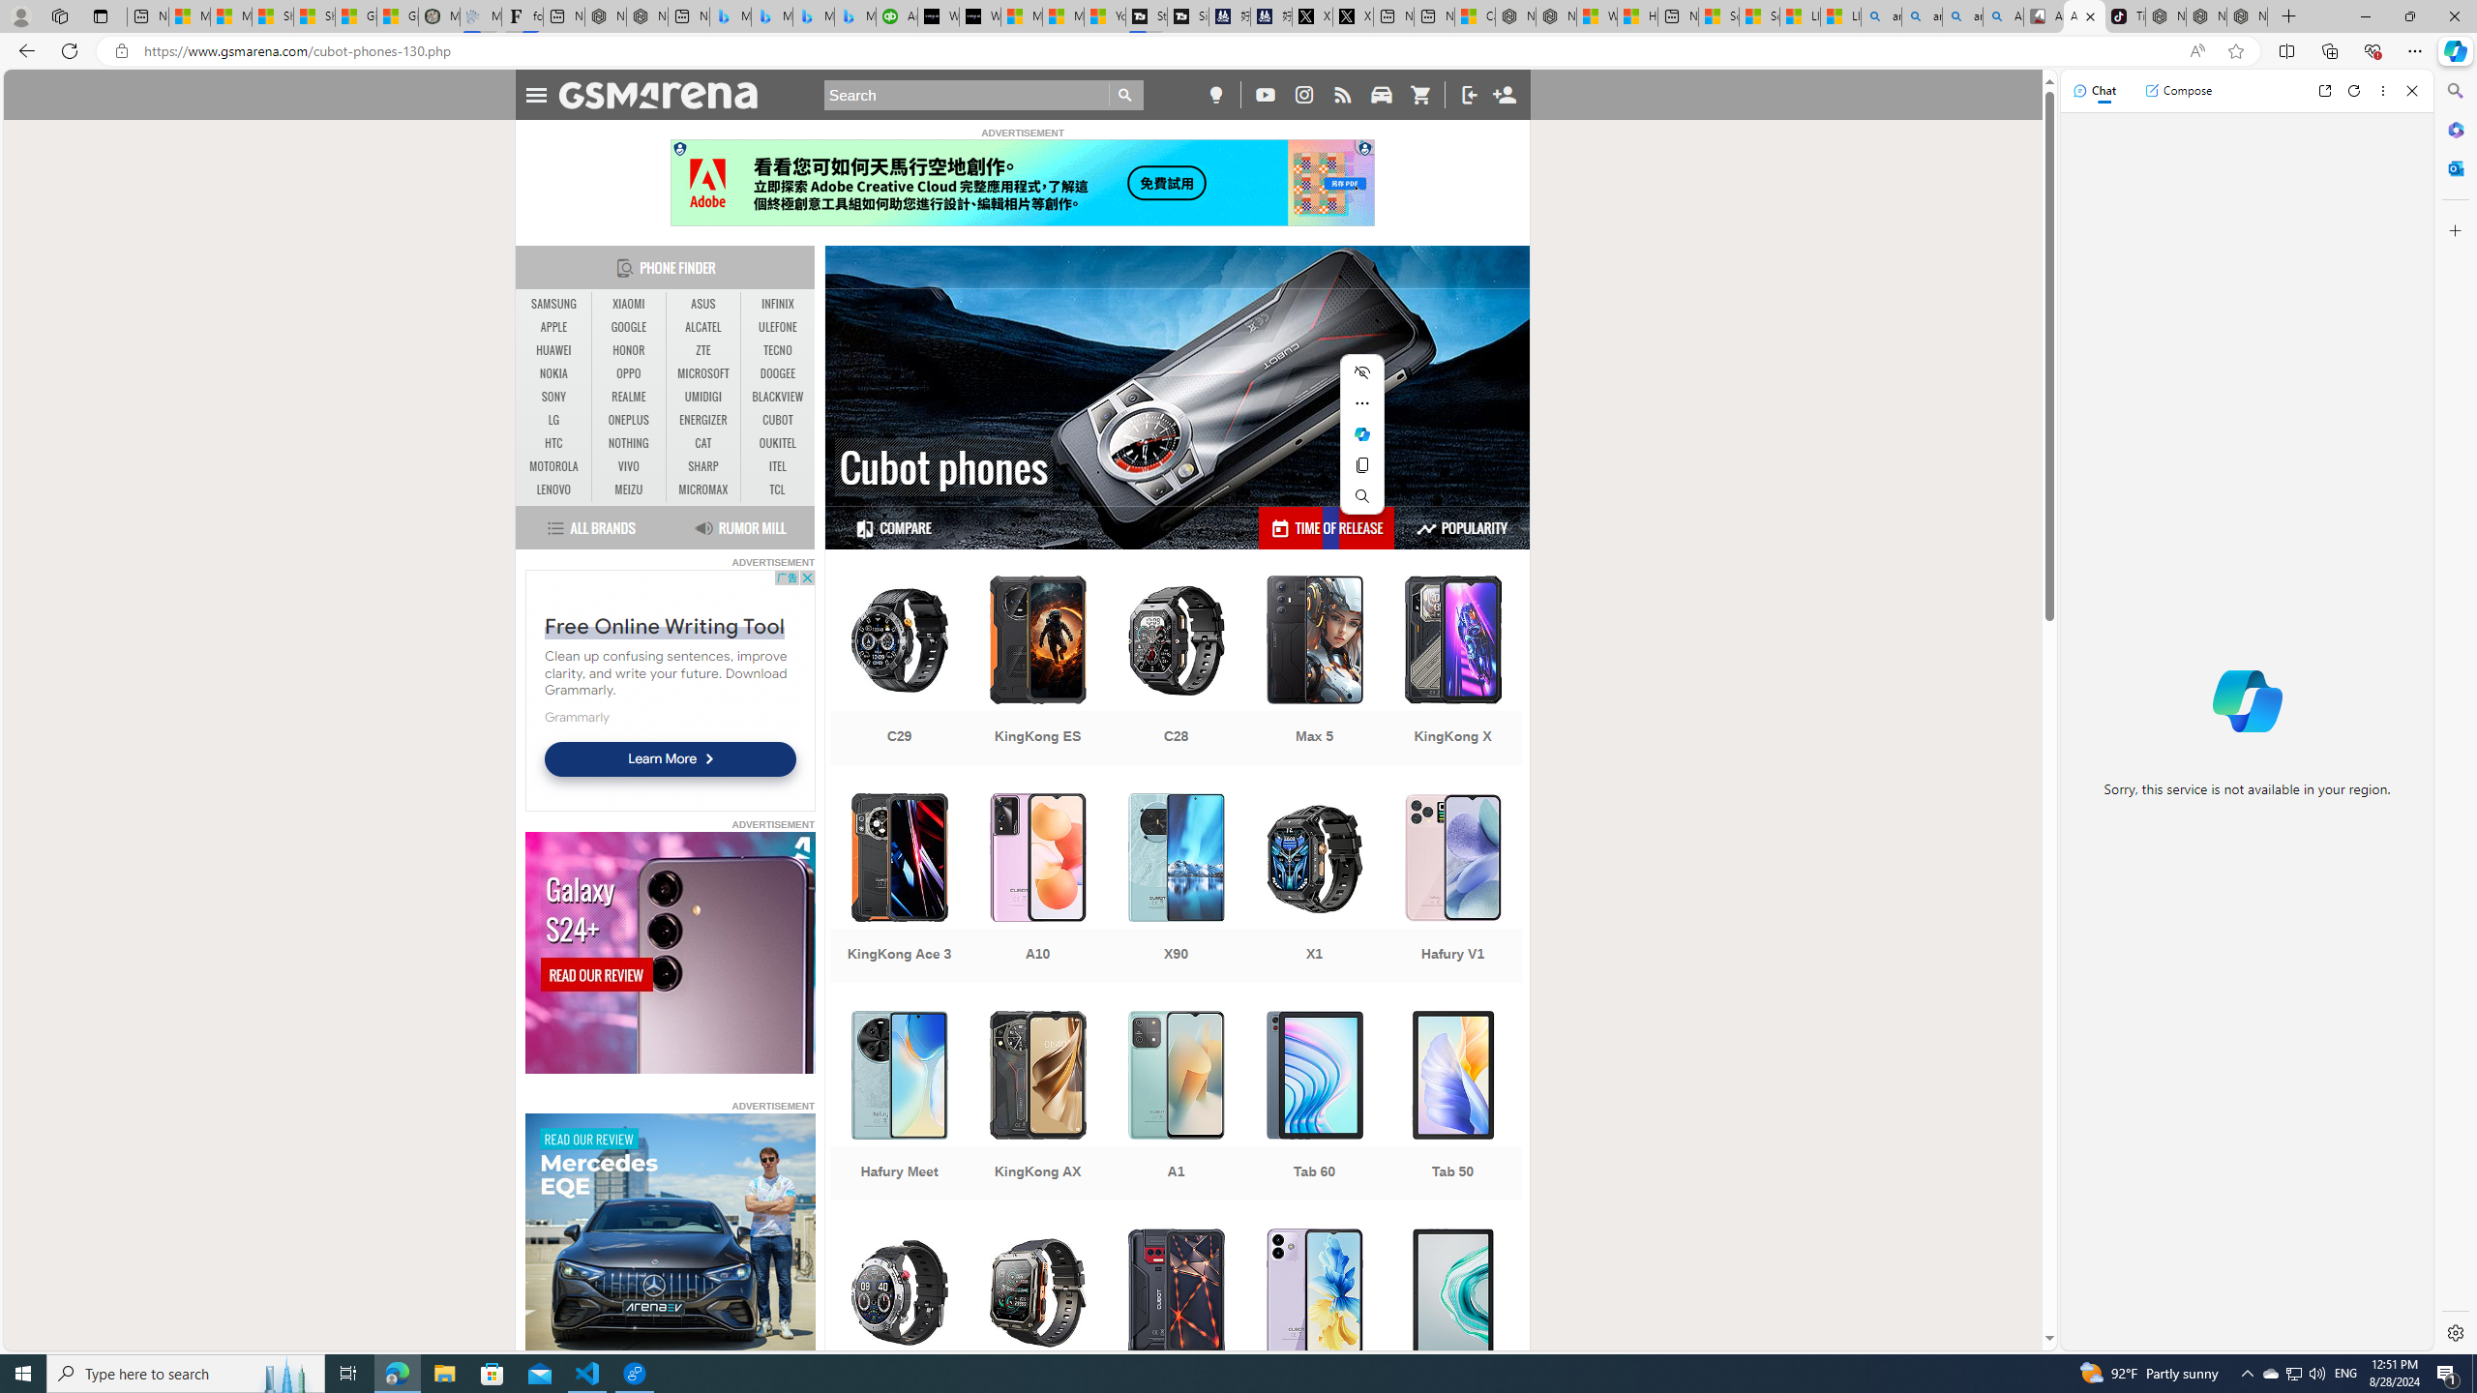 This screenshot has height=1393, width=2477. I want to click on REALME, so click(629, 397).